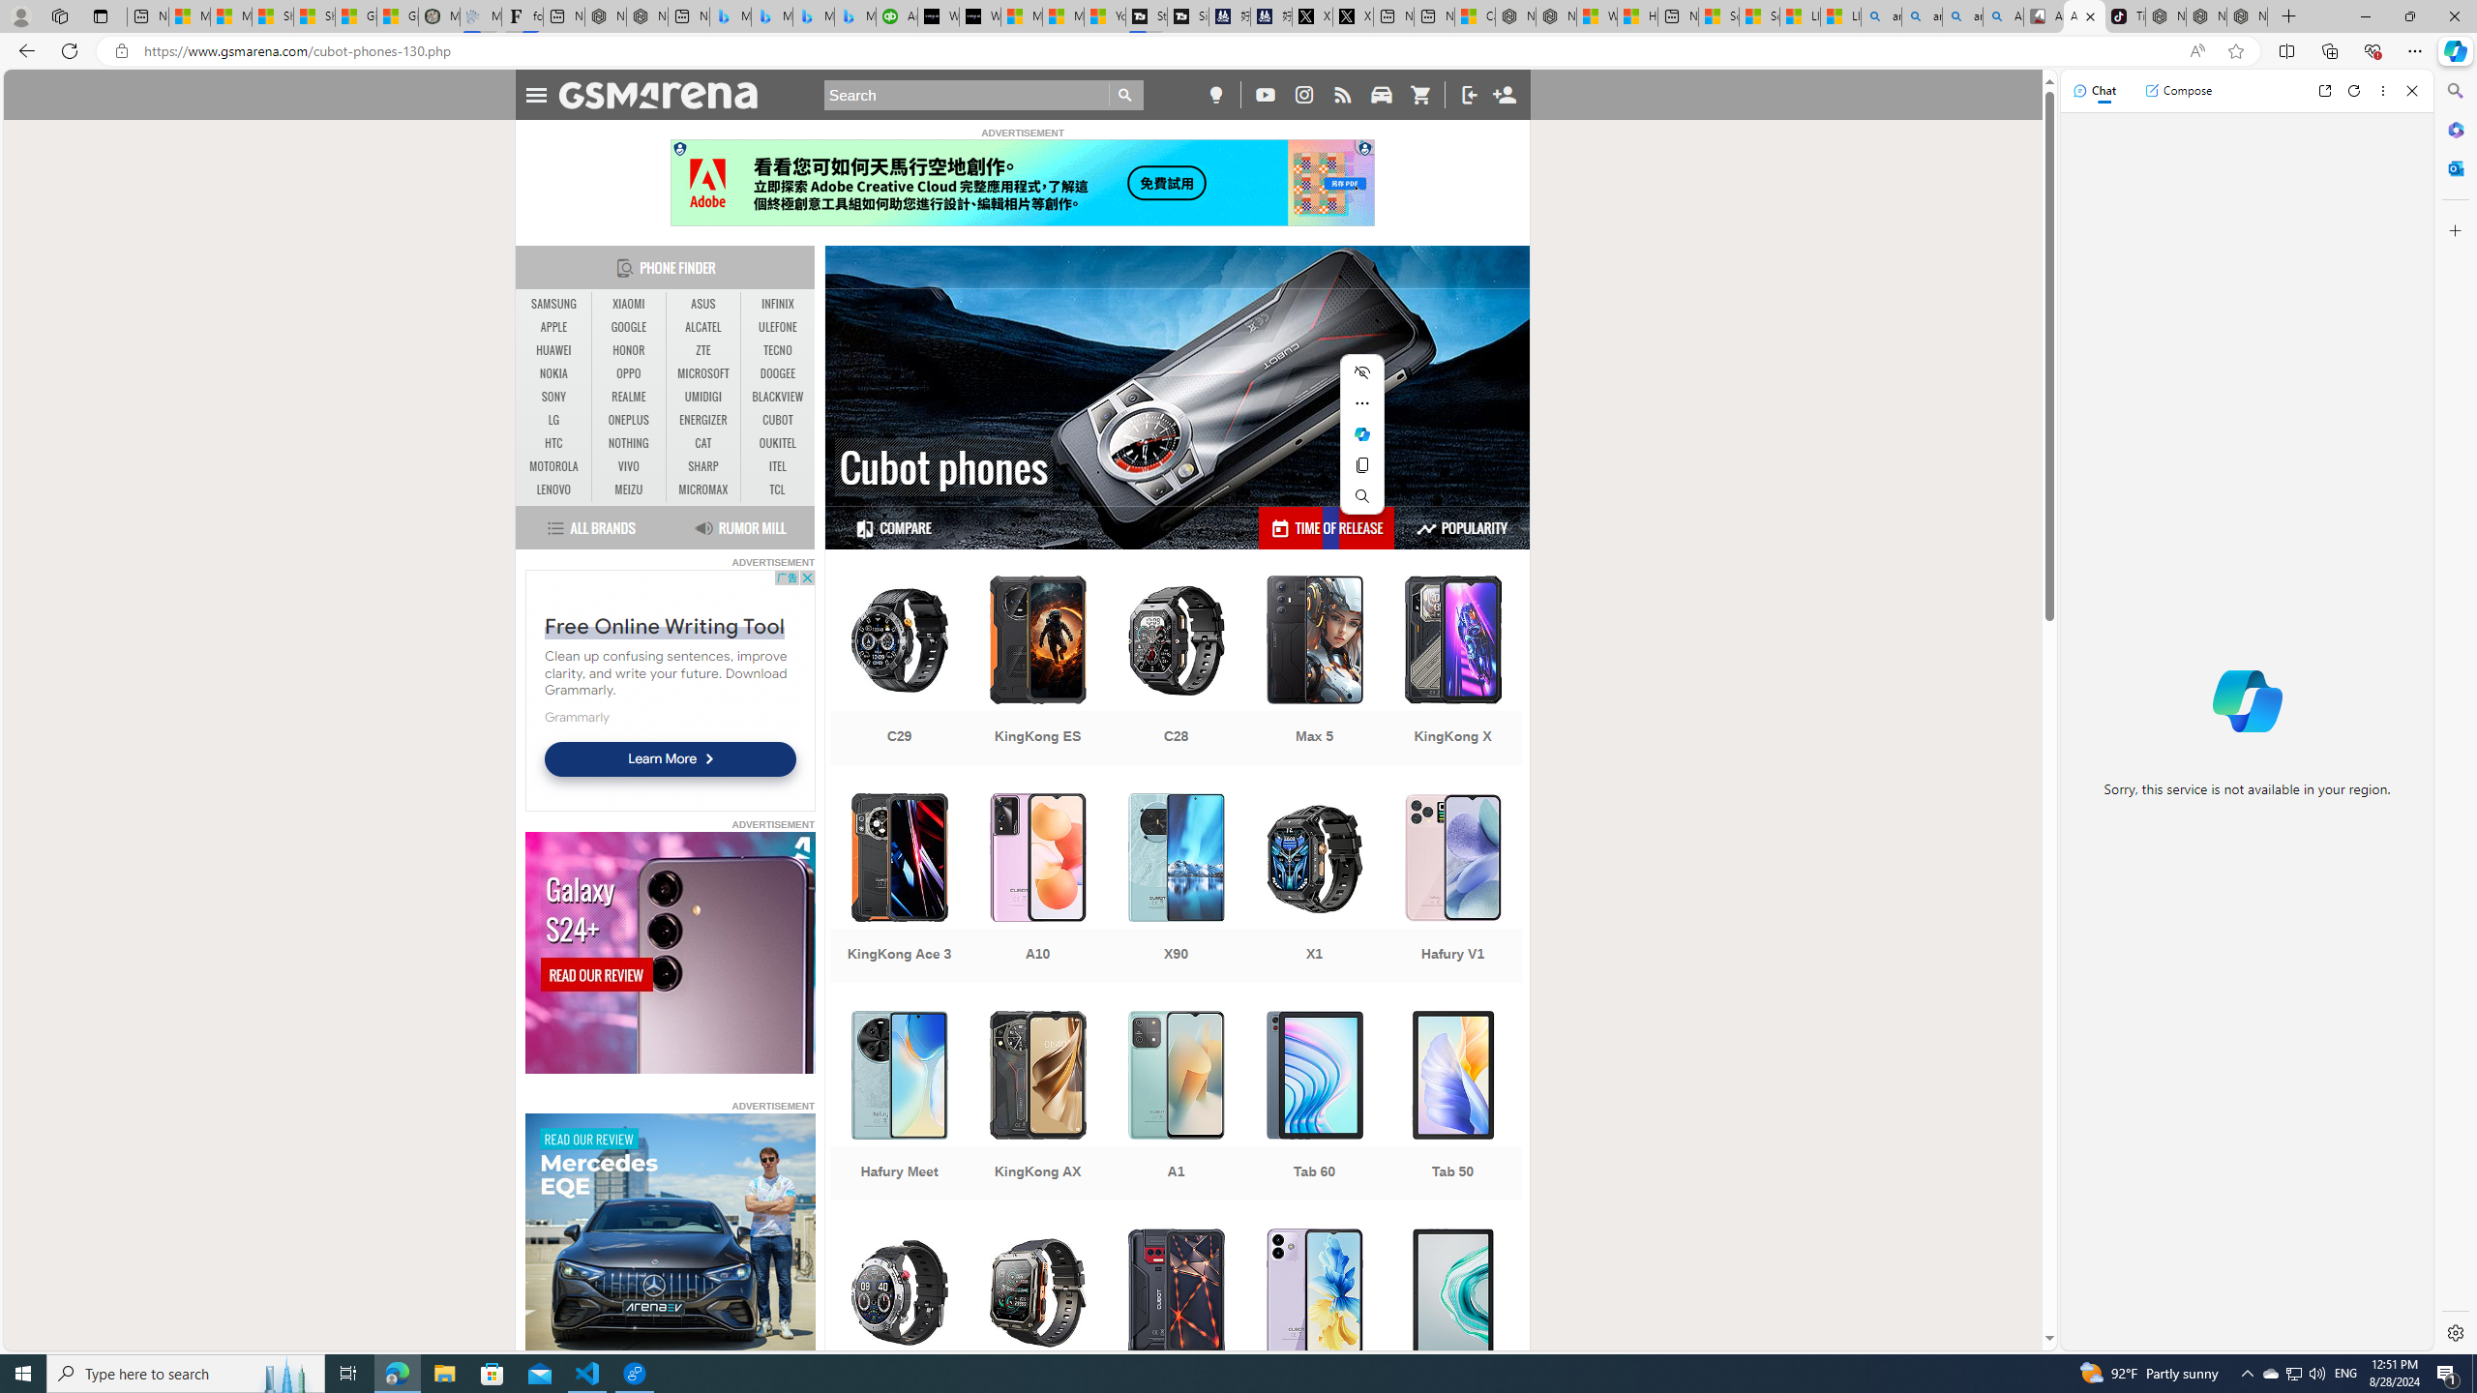 This screenshot has height=1393, width=2477. I want to click on REALME, so click(629, 397).